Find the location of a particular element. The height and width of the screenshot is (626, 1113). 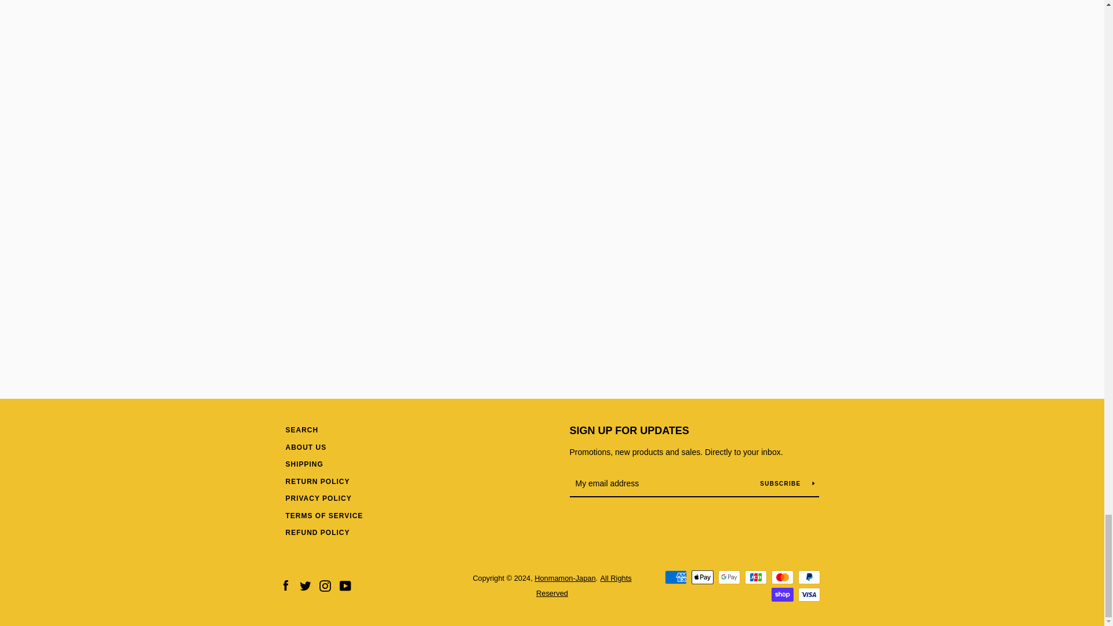

Shop Pay is located at coordinates (781, 595).